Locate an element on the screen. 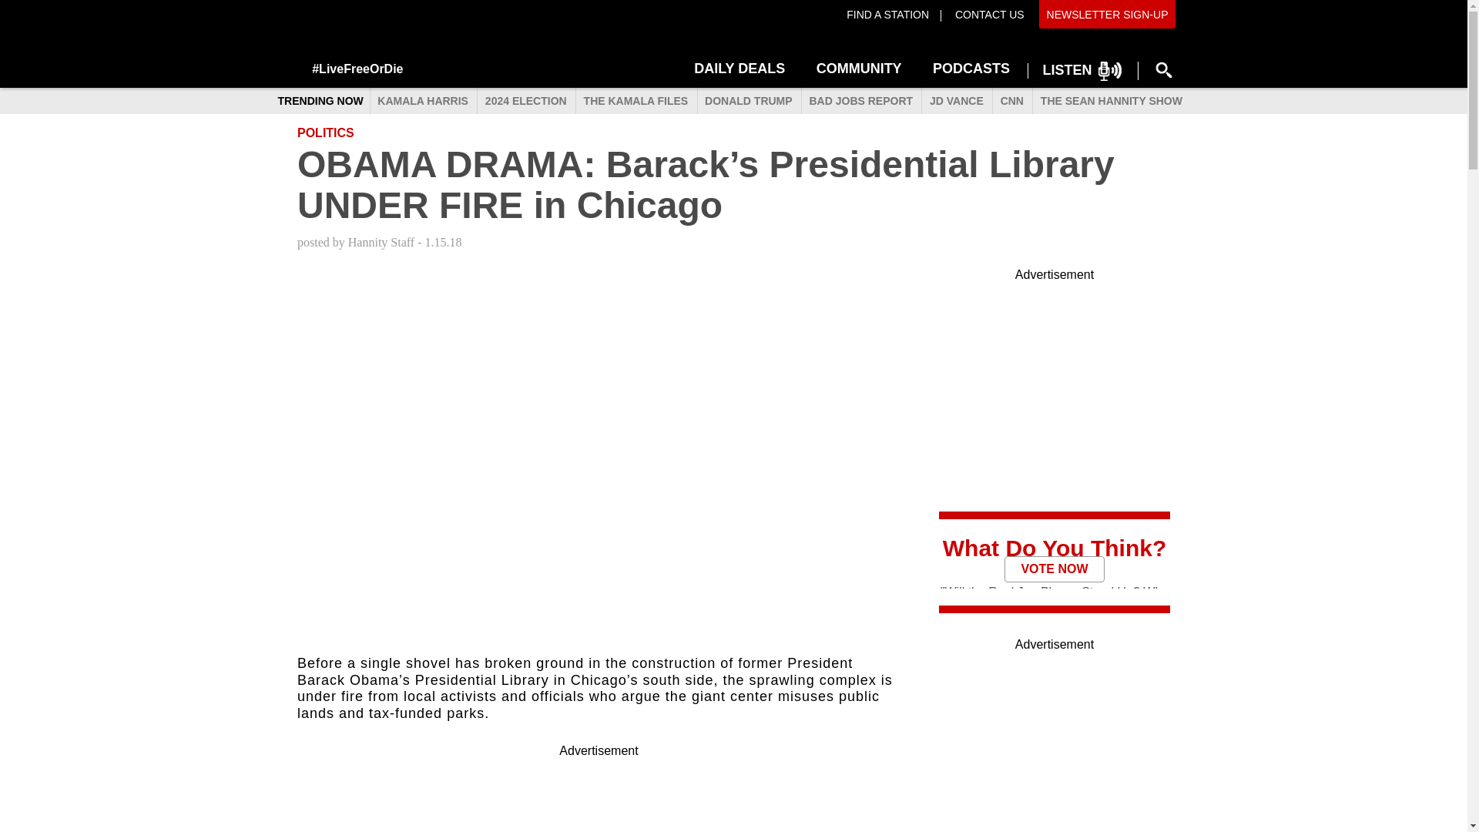 This screenshot has height=832, width=1479. BAD JOBS REPORT is located at coordinates (860, 102).